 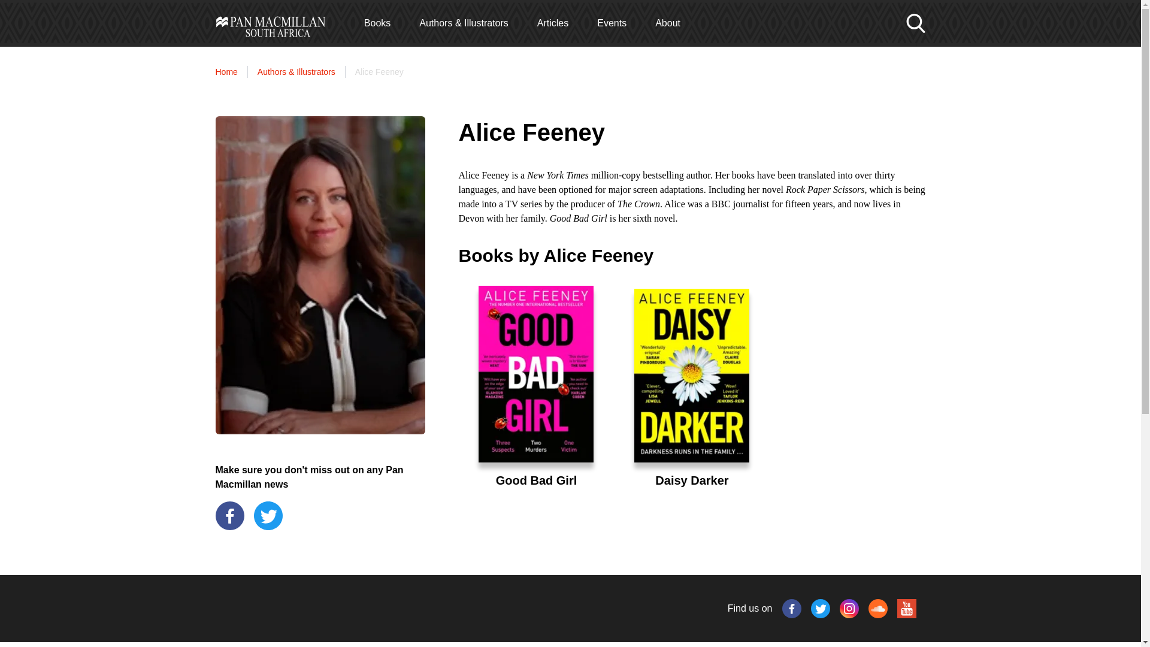 What do you see at coordinates (849, 609) in the screenshot?
I see `Instagram` at bounding box center [849, 609].